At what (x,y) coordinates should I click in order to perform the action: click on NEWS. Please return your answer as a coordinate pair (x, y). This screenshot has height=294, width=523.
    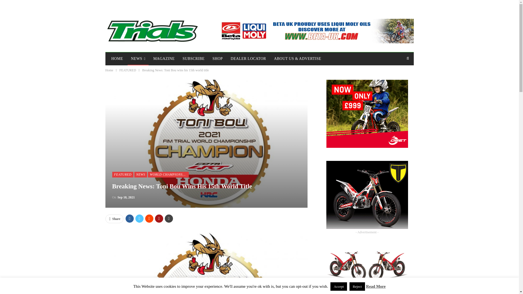
    Looking at the image, I should click on (138, 59).